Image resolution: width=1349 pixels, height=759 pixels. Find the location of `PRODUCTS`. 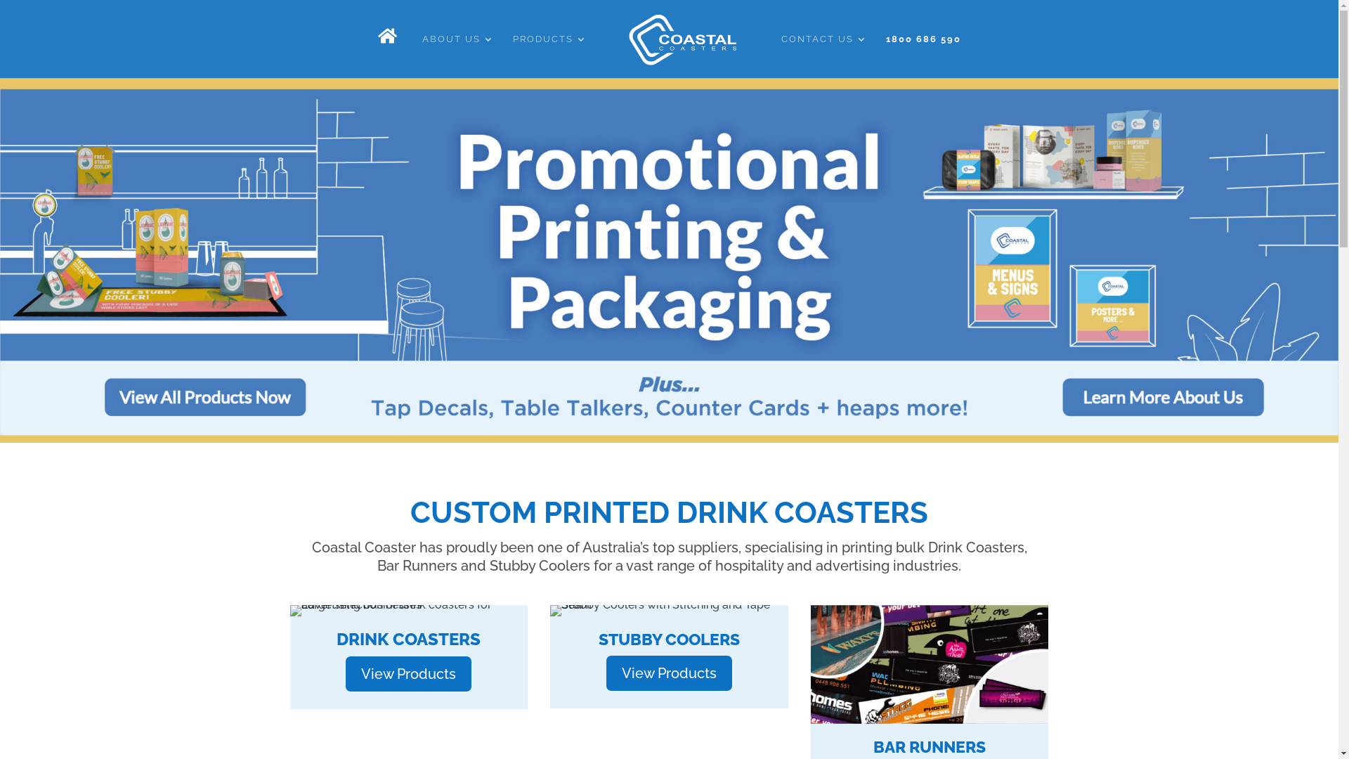

PRODUCTS is located at coordinates (550, 55).